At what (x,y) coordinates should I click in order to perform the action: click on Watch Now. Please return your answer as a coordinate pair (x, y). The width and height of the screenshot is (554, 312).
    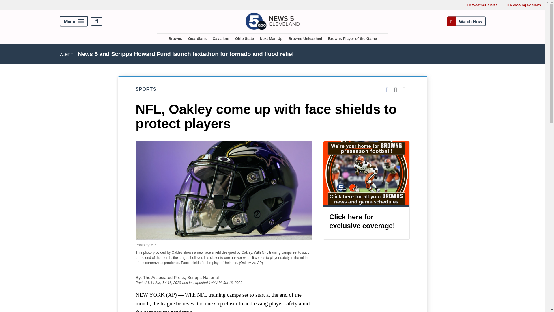
    Looking at the image, I should click on (466, 21).